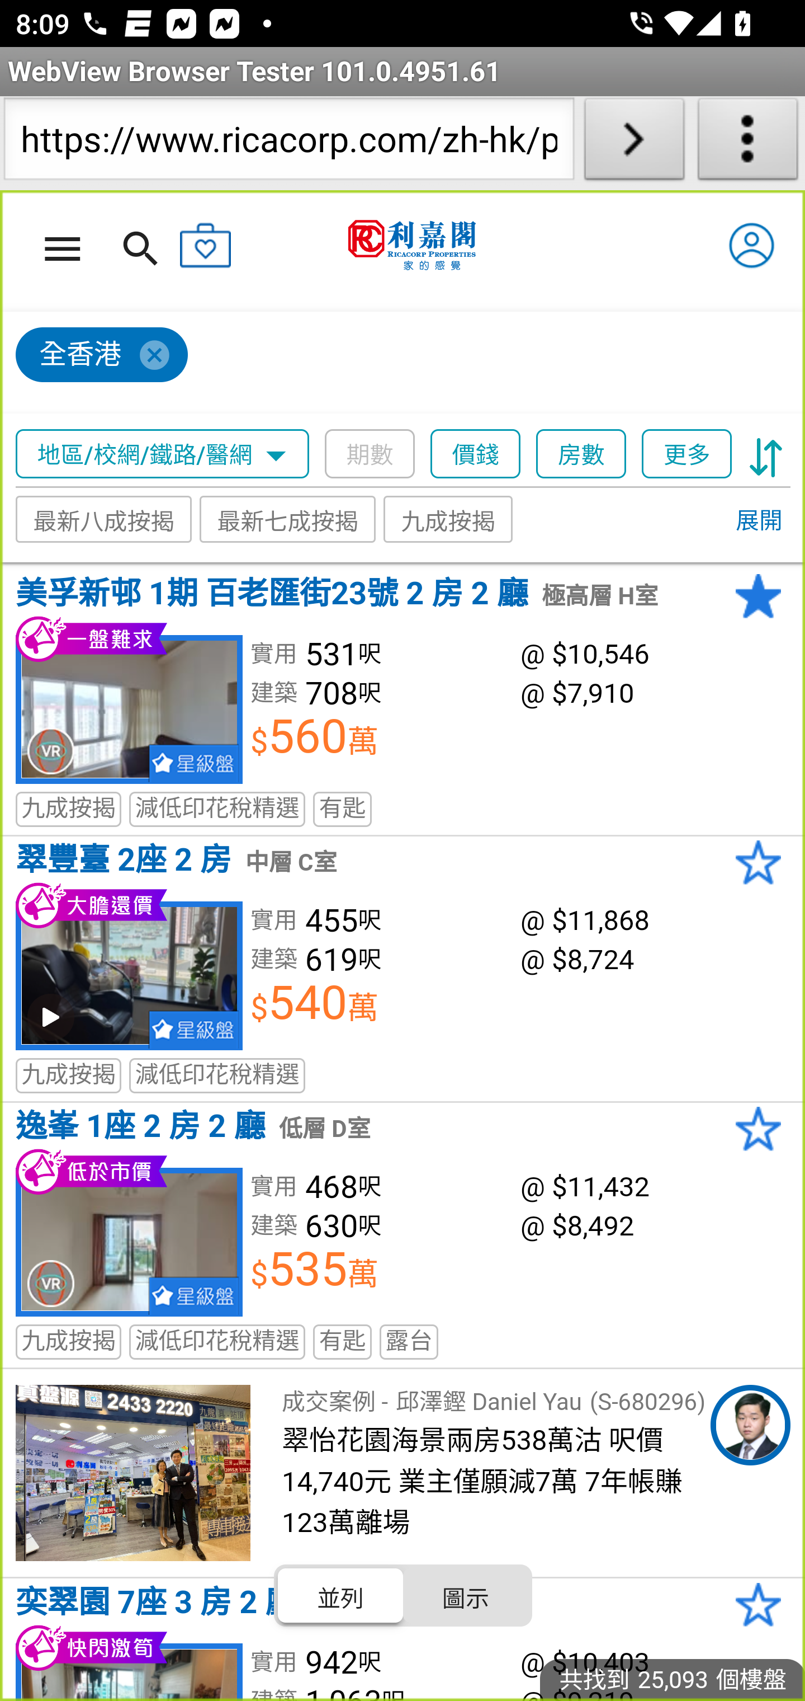 The height and width of the screenshot is (1701, 805). Describe the element at coordinates (750, 1425) in the screenshot. I see `Daniel Yau` at that location.